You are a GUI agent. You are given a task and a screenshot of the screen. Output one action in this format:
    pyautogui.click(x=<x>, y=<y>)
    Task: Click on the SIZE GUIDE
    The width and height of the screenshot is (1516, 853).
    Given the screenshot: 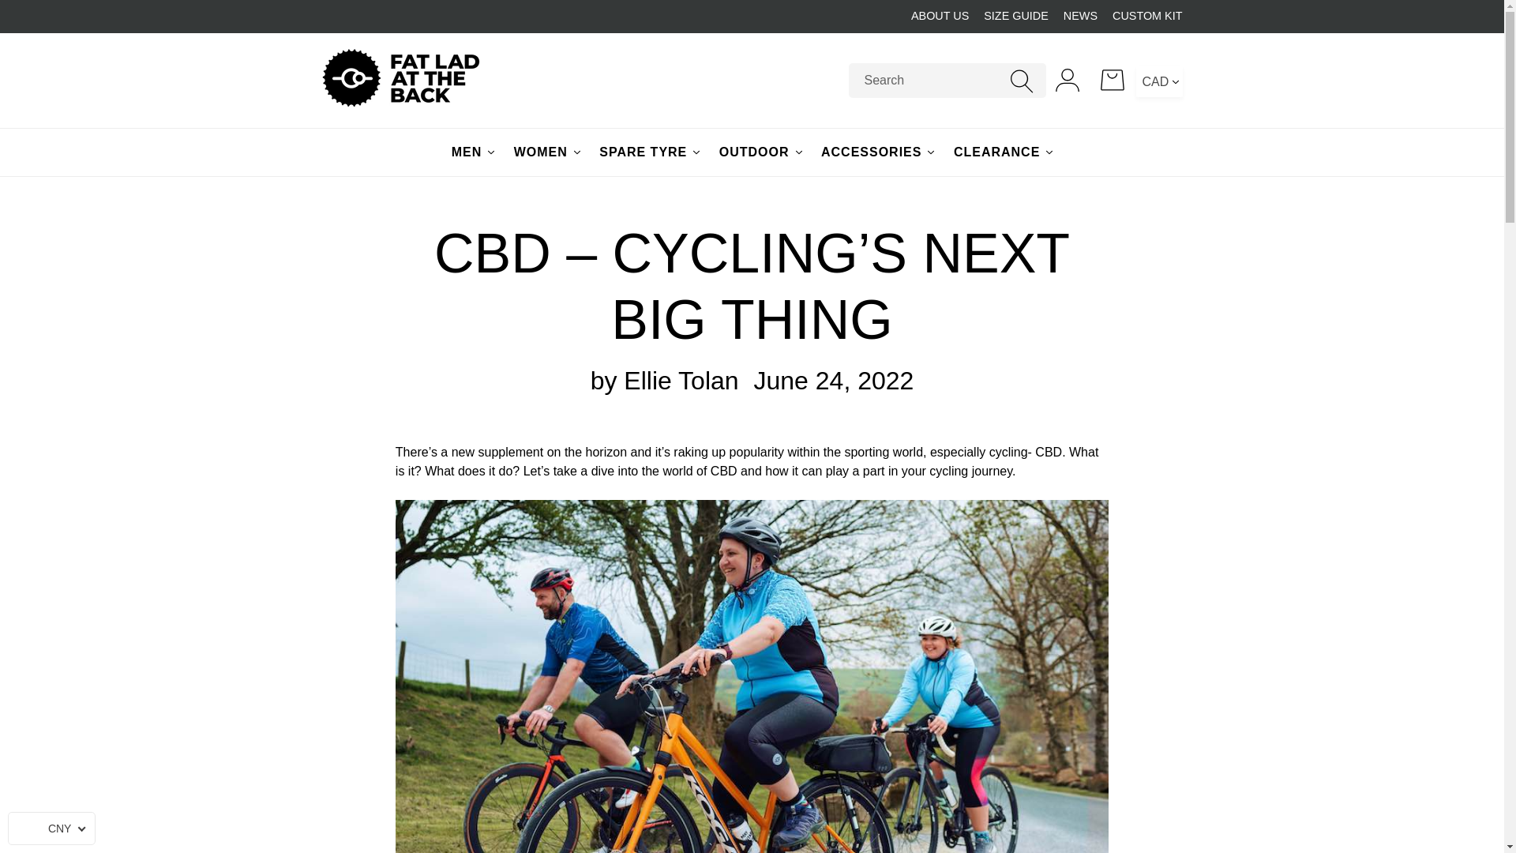 What is the action you would take?
    pyautogui.click(x=1016, y=16)
    